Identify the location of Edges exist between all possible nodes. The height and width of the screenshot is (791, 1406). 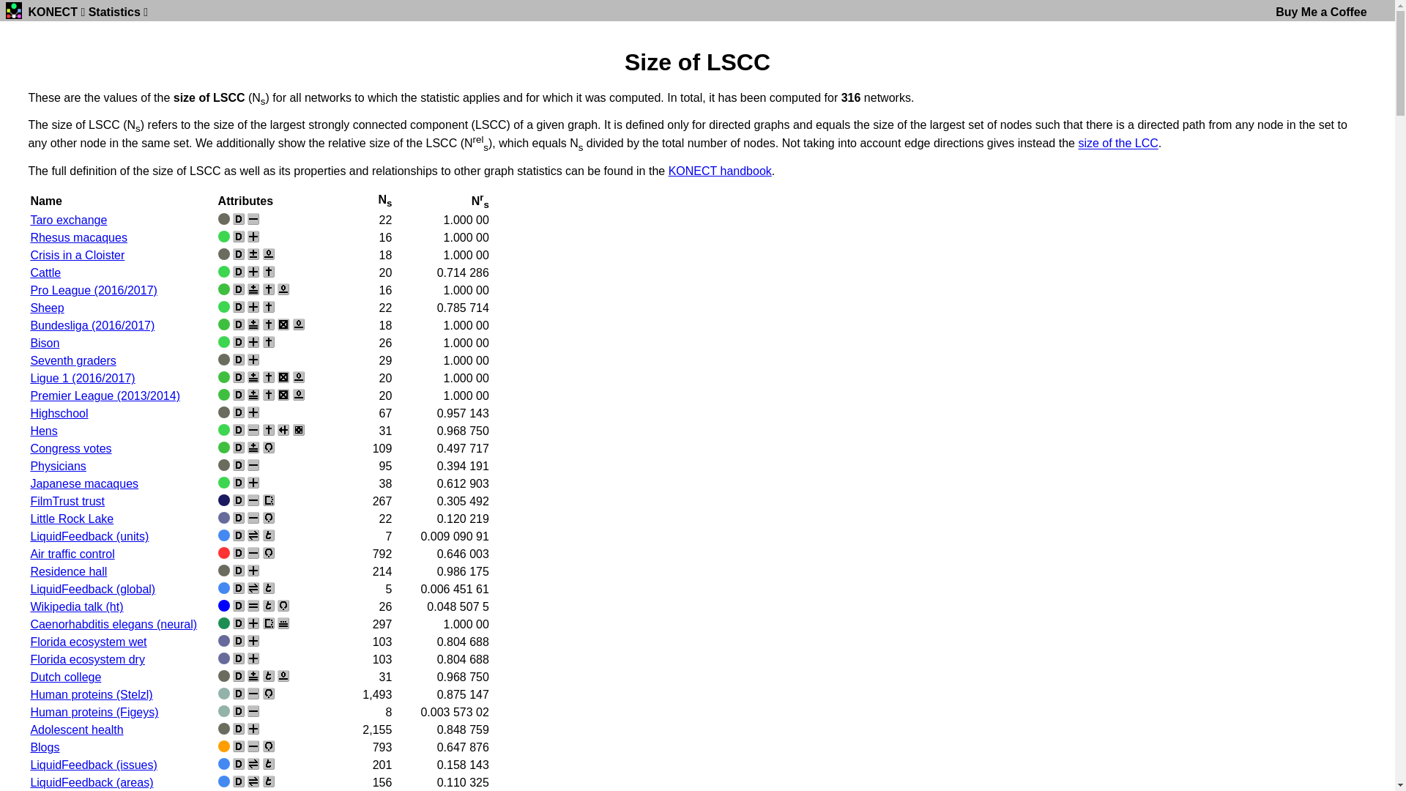
(283, 377).